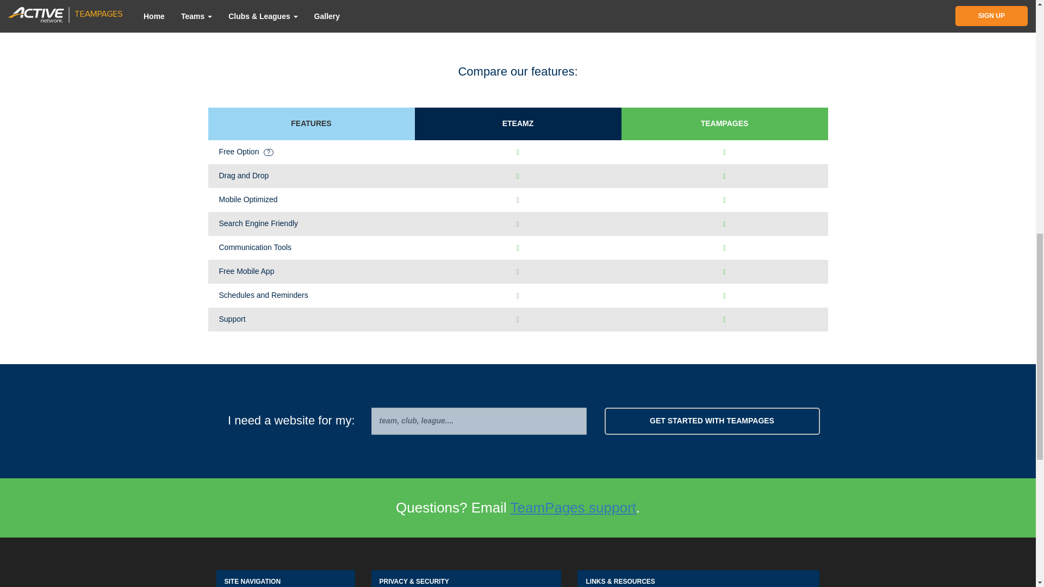 This screenshot has height=587, width=1044. I want to click on GET STARTED WITH TEAMPAGES, so click(712, 421).